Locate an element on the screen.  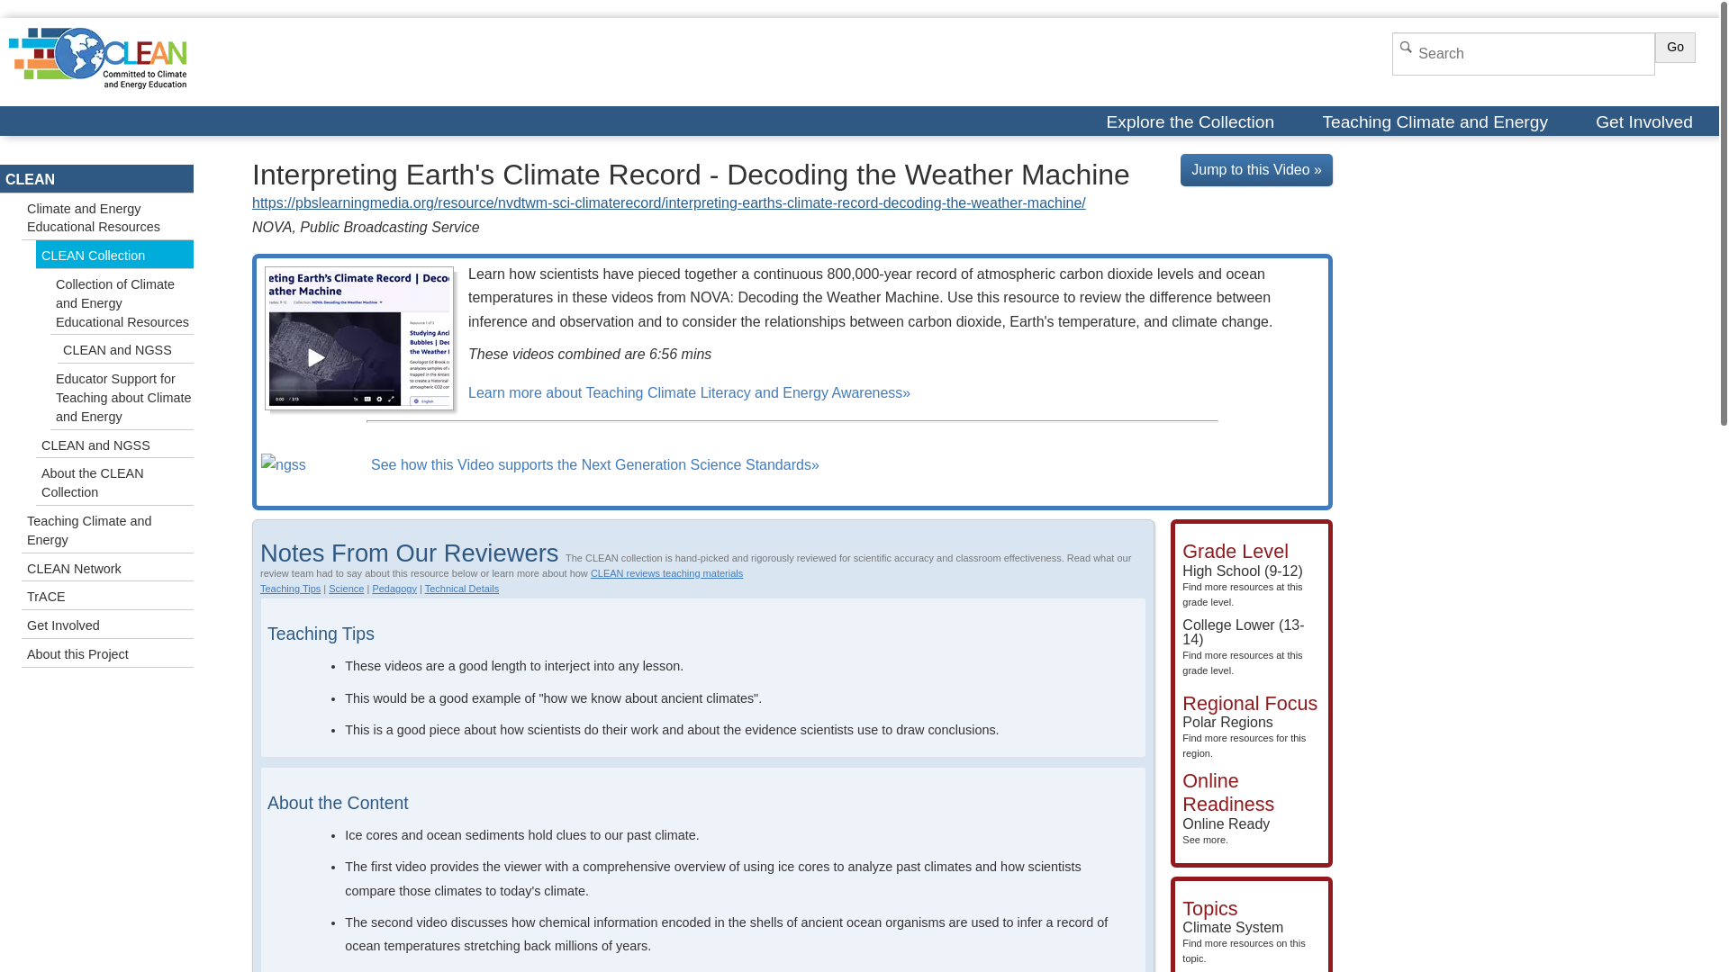
Science is located at coordinates (1675, 47).